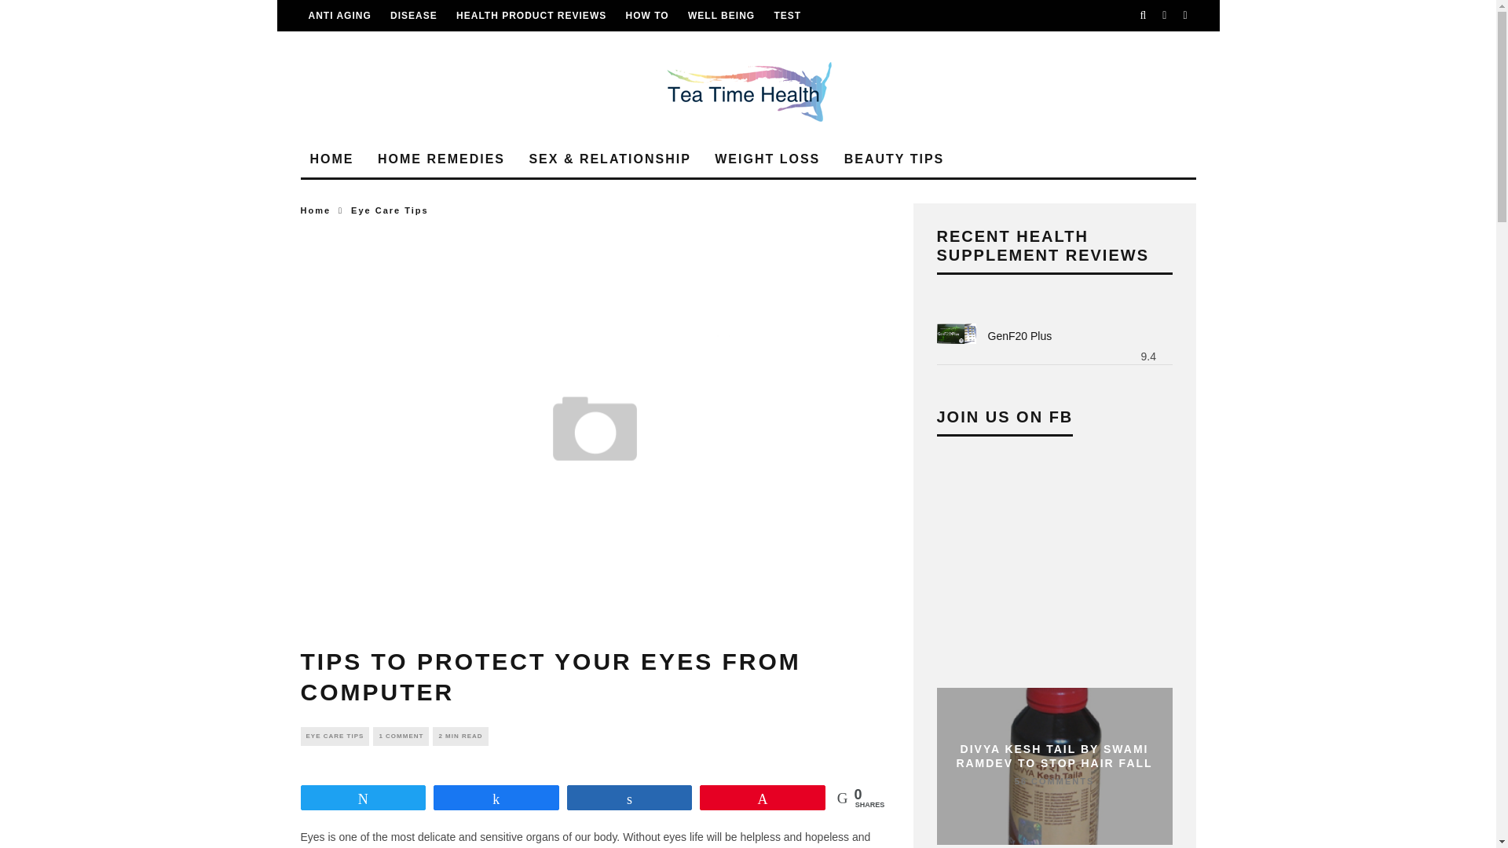  Describe the element at coordinates (331, 159) in the screenshot. I see `HOME` at that location.